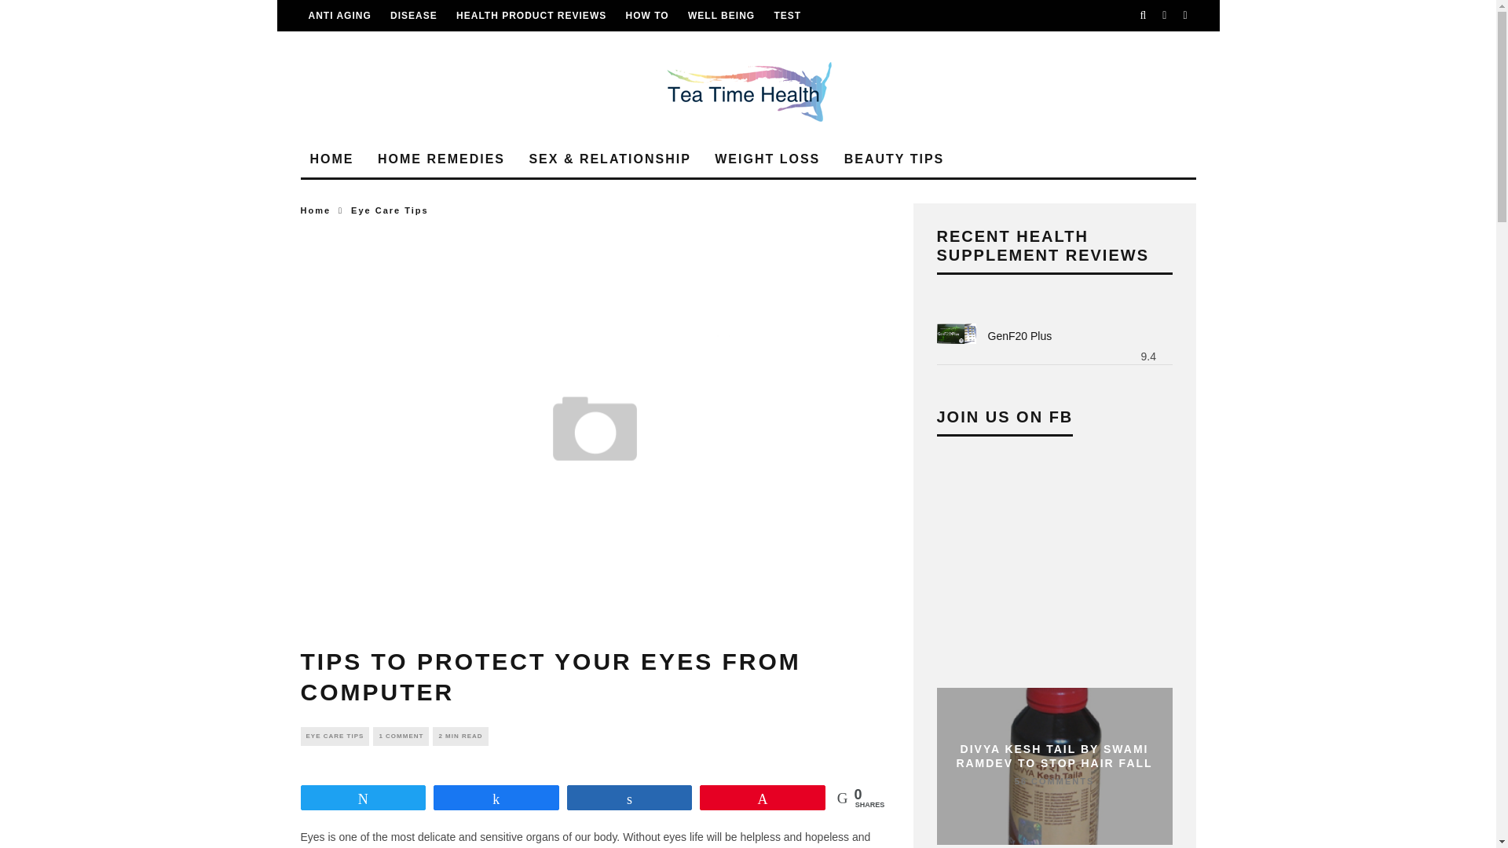  Describe the element at coordinates (331, 159) in the screenshot. I see `HOME` at that location.